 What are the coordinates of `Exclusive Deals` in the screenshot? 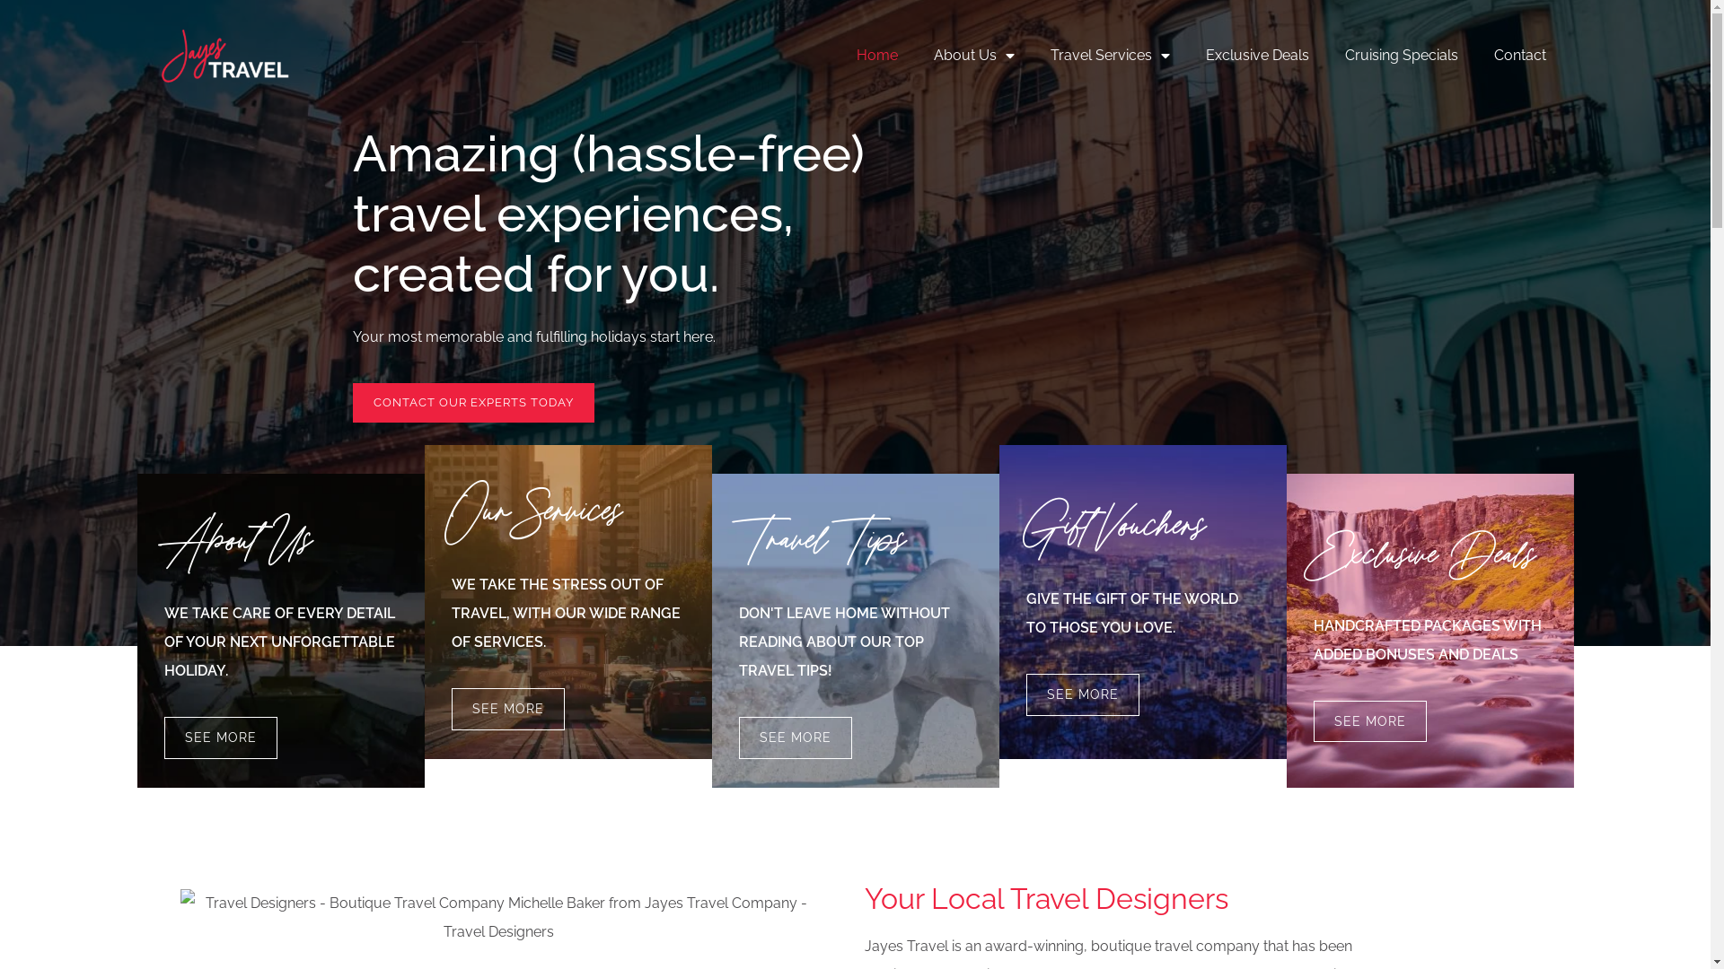 It's located at (1257, 56).